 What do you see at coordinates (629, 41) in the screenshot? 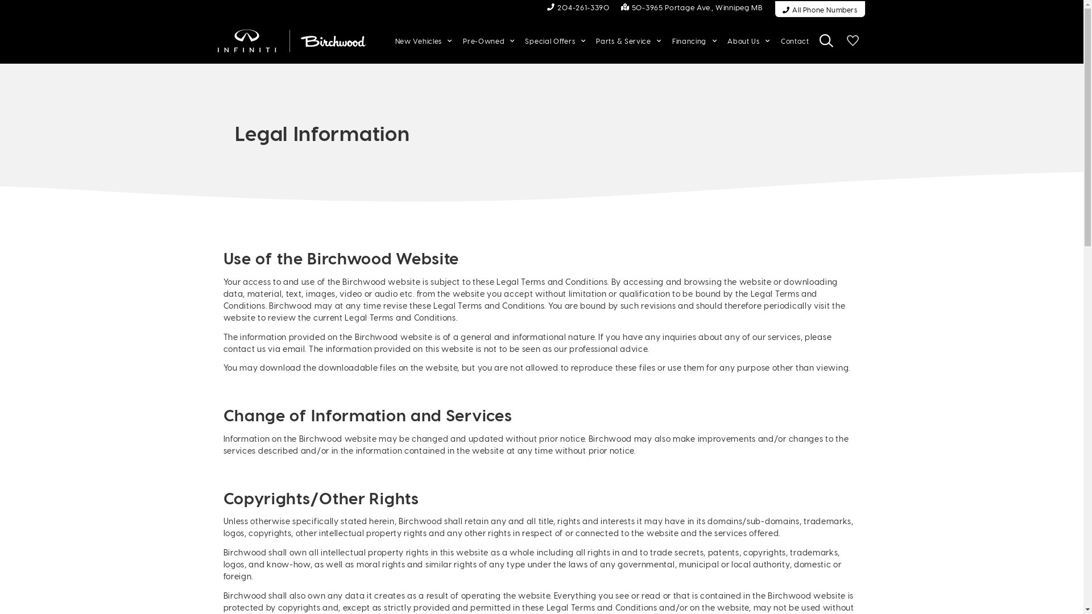
I see `Parts & Service` at bounding box center [629, 41].